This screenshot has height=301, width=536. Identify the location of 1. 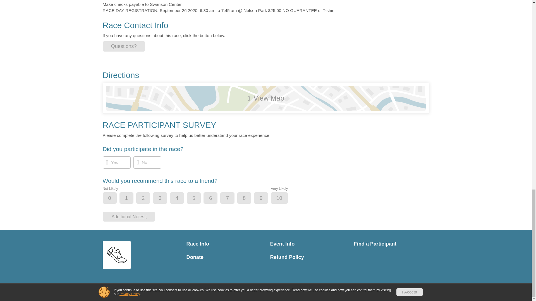
(131, 198).